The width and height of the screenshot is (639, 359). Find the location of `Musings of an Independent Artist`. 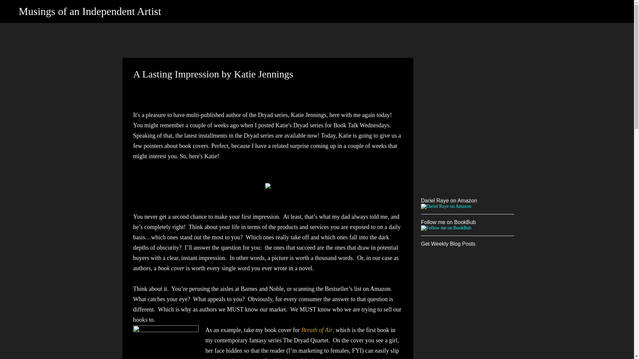

Musings of an Independent Artist is located at coordinates (90, 11).